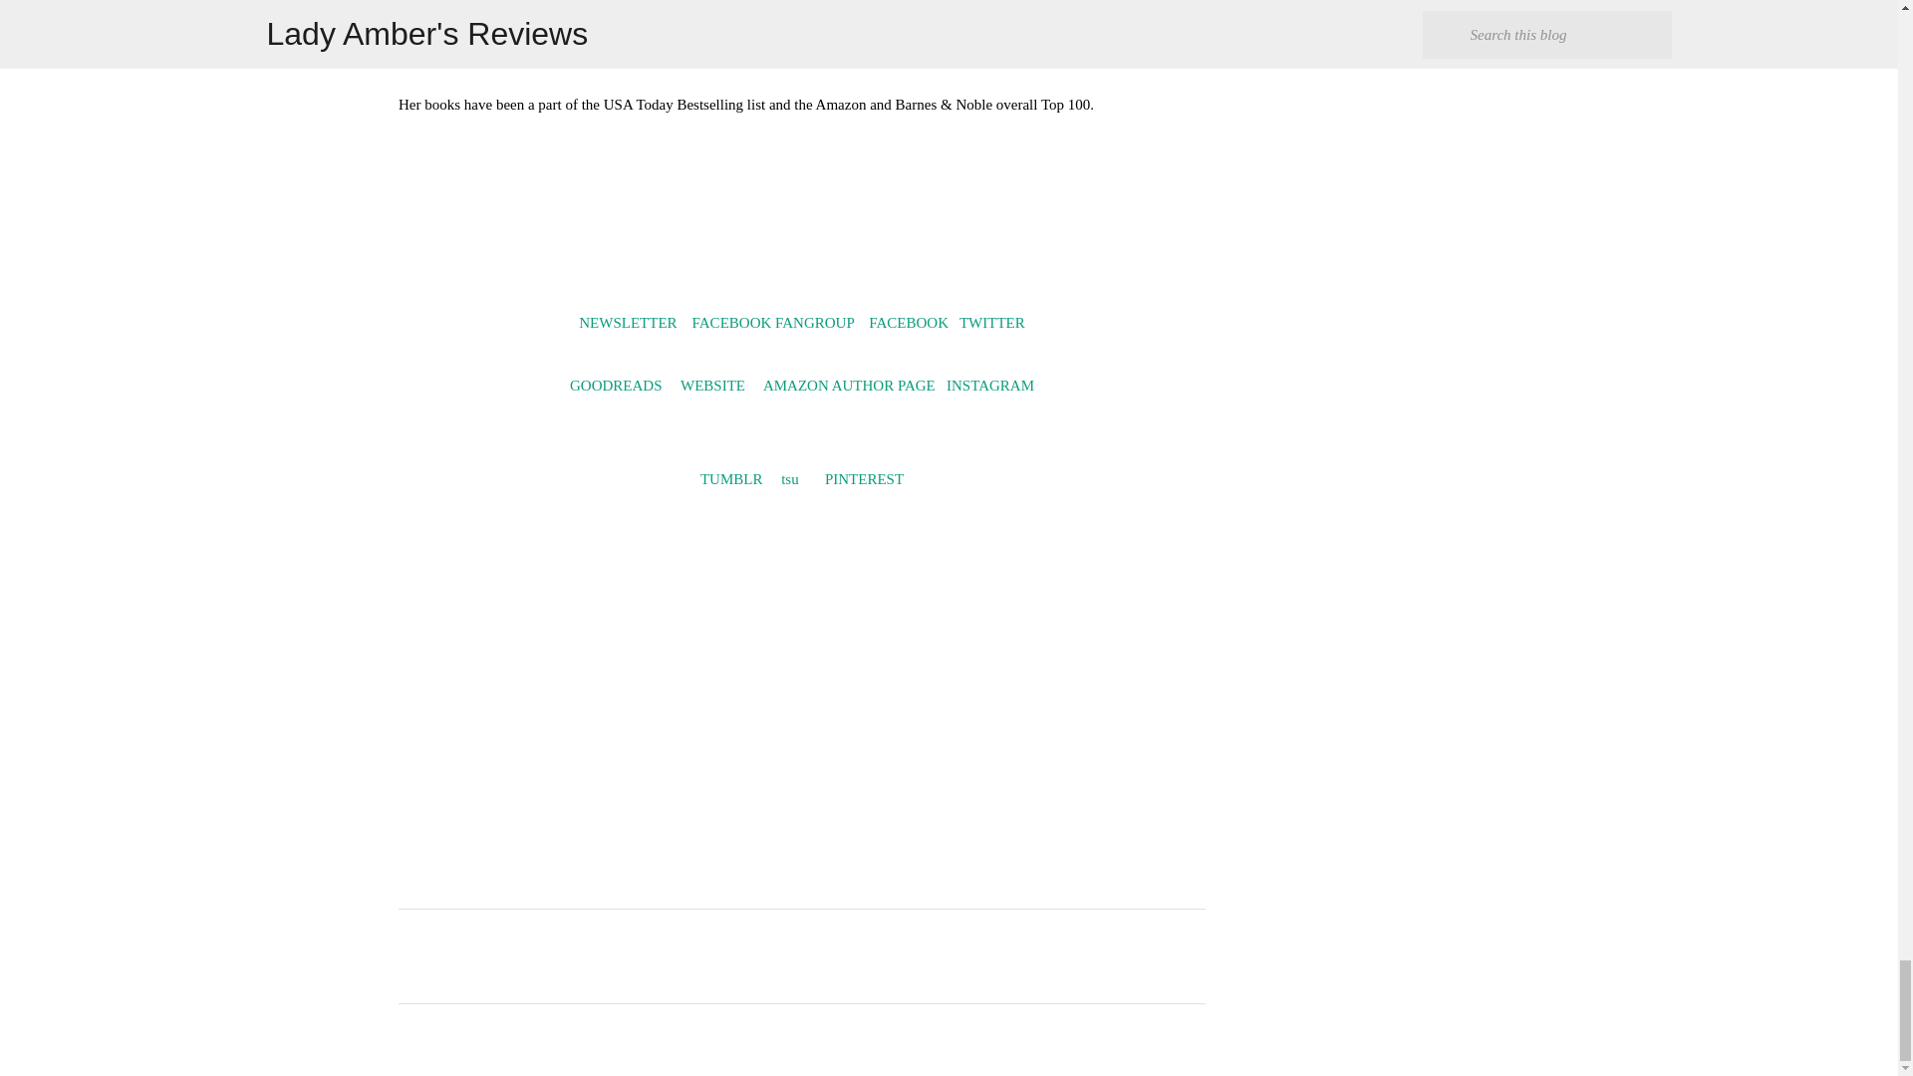  What do you see at coordinates (909, 323) in the screenshot?
I see `FACEBOOK` at bounding box center [909, 323].